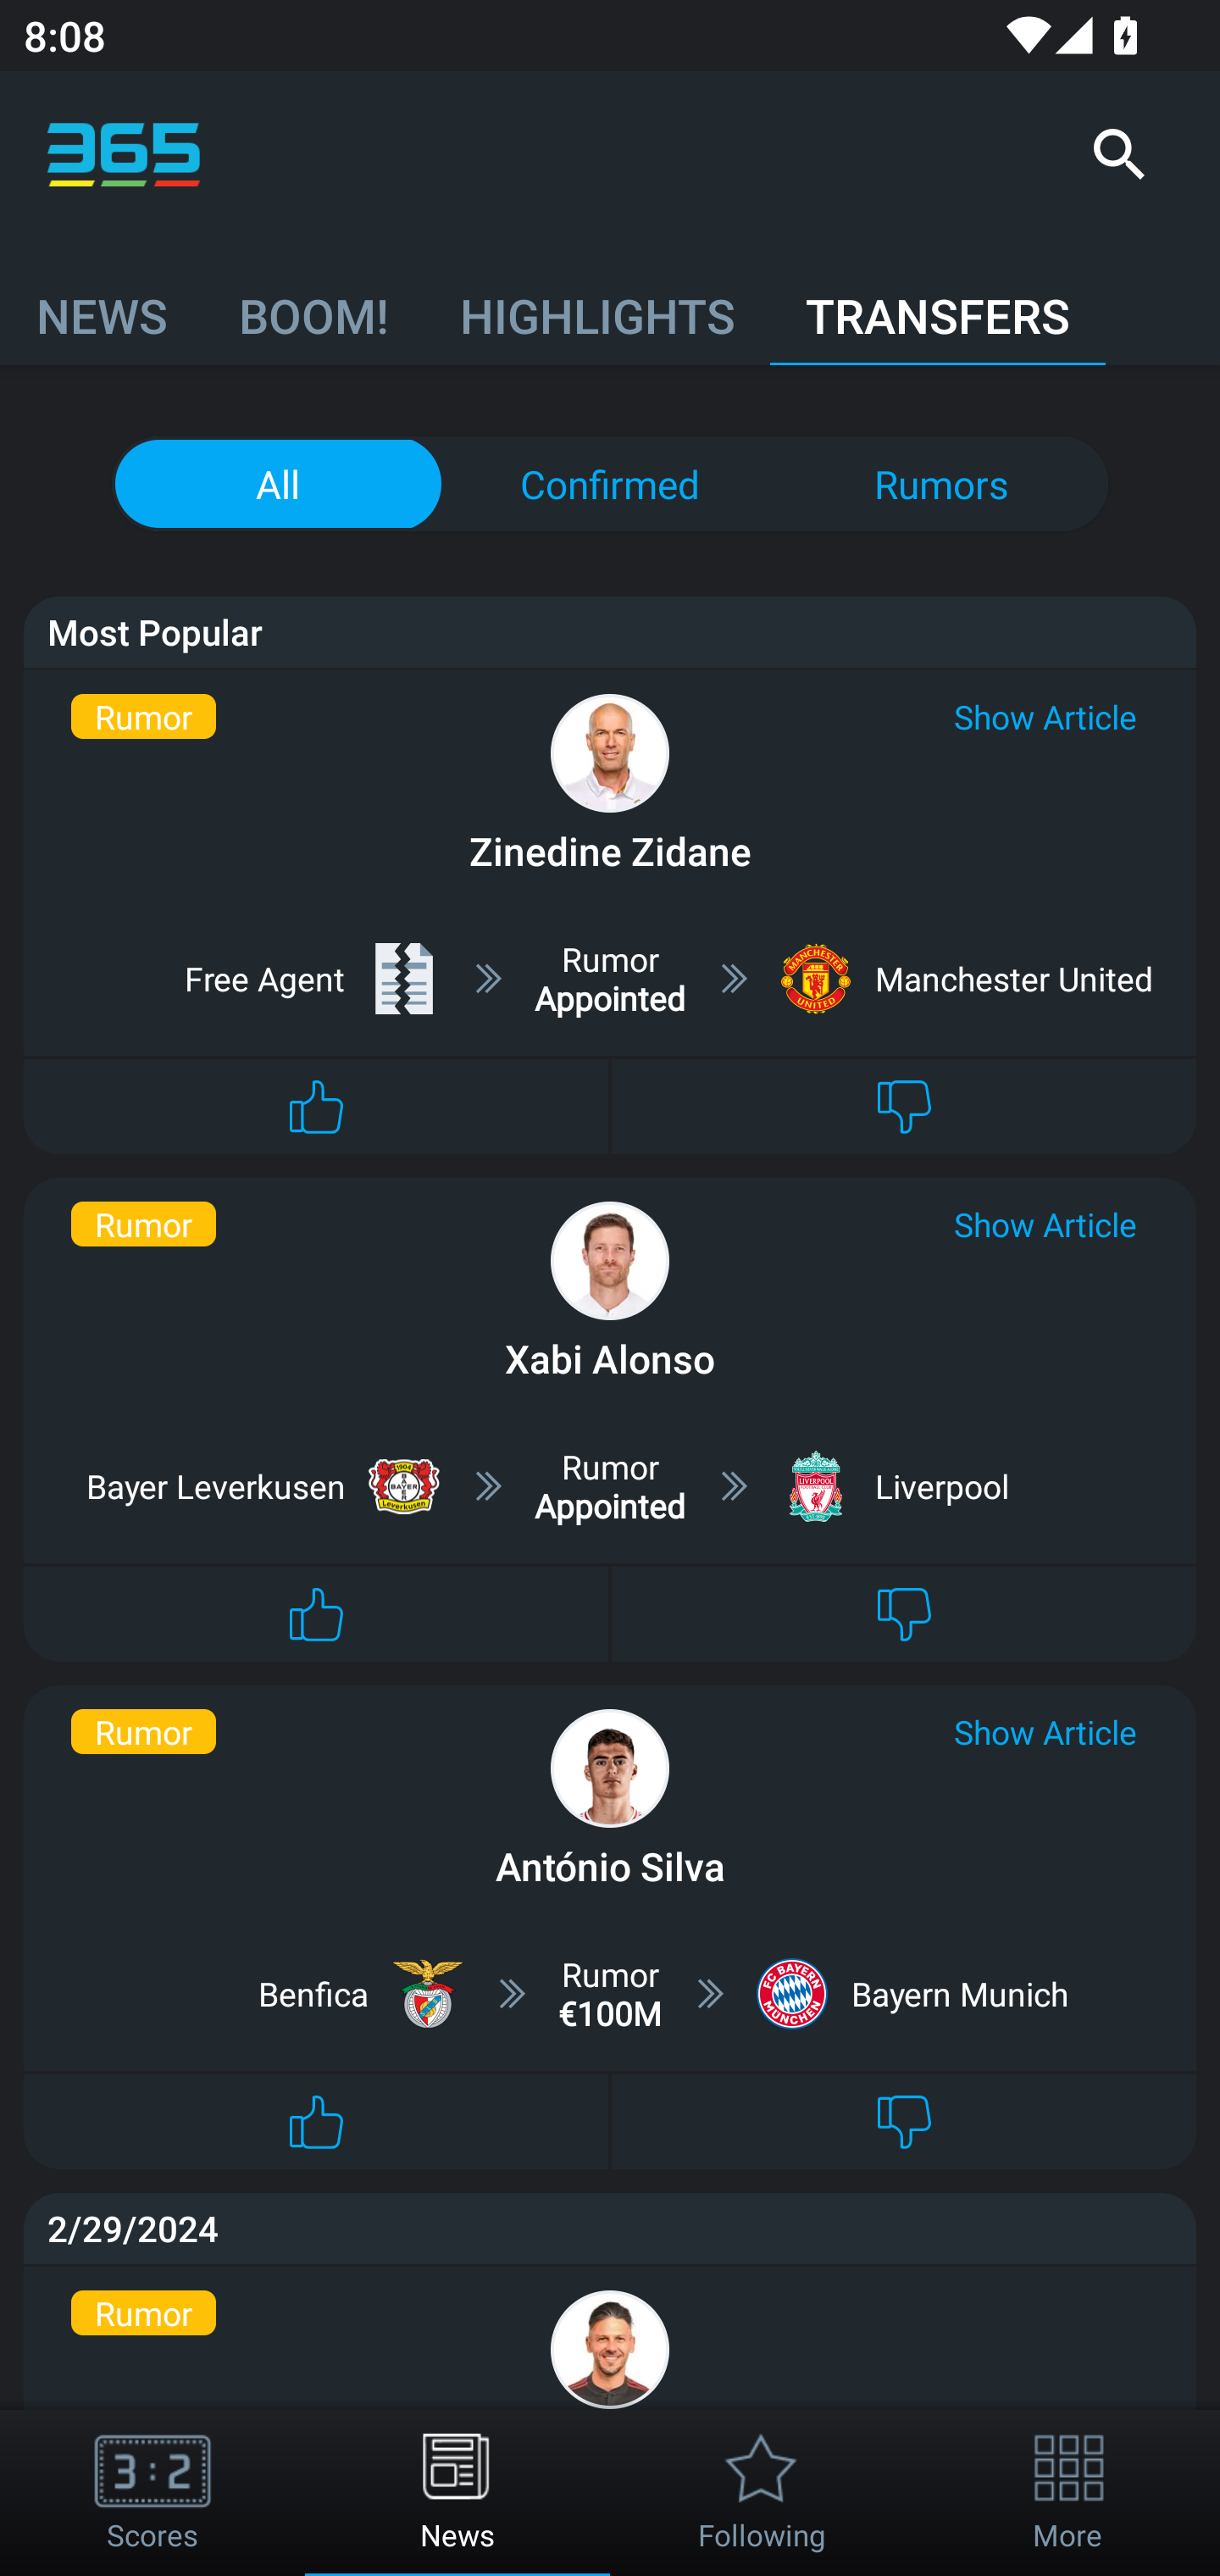 Image resolution: width=1220 pixels, height=2576 pixels. What do you see at coordinates (152, 2493) in the screenshot?
I see `Scores` at bounding box center [152, 2493].